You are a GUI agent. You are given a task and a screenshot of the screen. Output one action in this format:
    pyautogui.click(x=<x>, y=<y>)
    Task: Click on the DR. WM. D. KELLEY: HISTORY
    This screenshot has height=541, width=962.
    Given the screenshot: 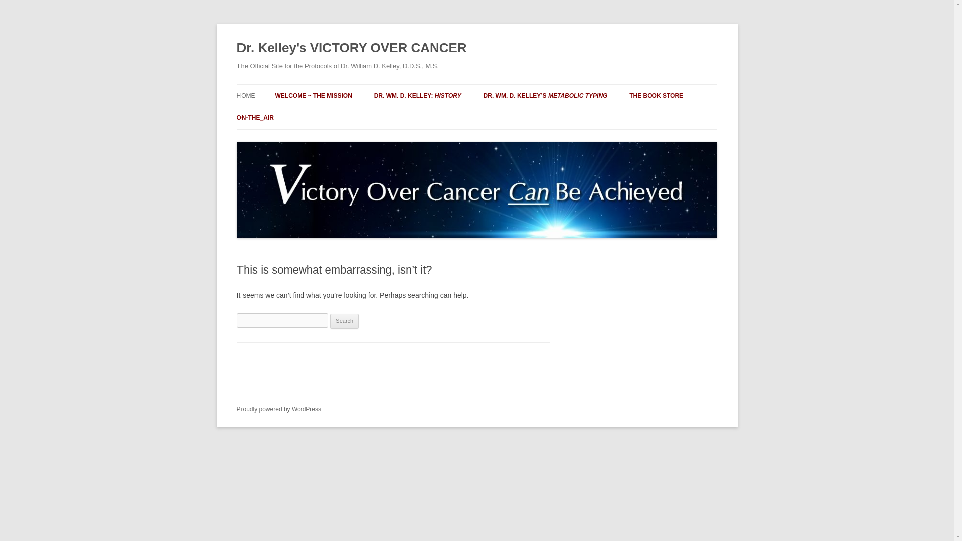 What is the action you would take?
    pyautogui.click(x=418, y=95)
    